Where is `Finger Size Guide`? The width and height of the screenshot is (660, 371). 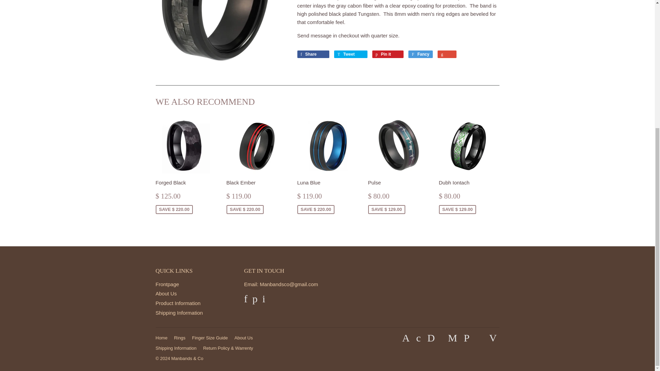 Finger Size Guide is located at coordinates (210, 338).